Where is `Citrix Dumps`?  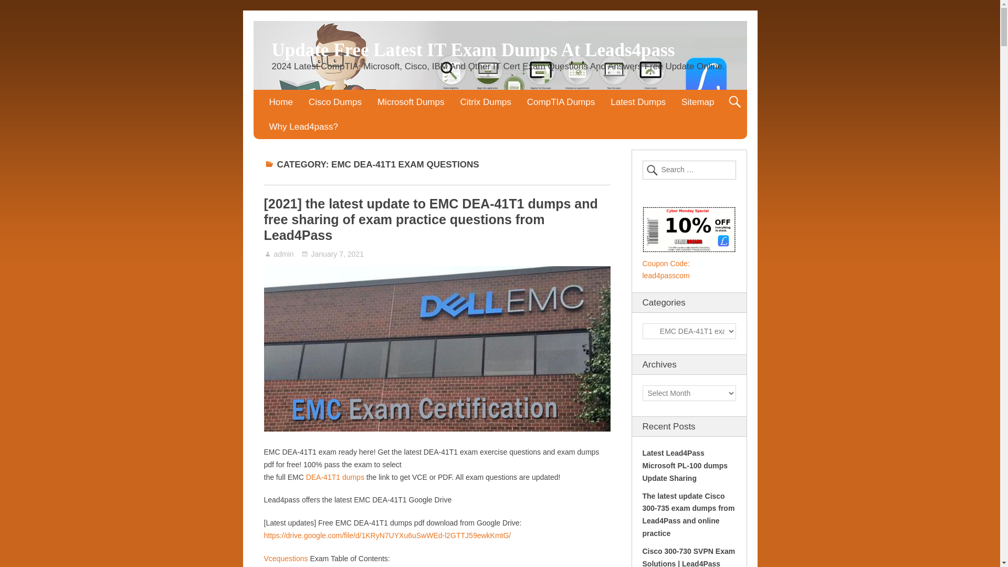 Citrix Dumps is located at coordinates (485, 102).